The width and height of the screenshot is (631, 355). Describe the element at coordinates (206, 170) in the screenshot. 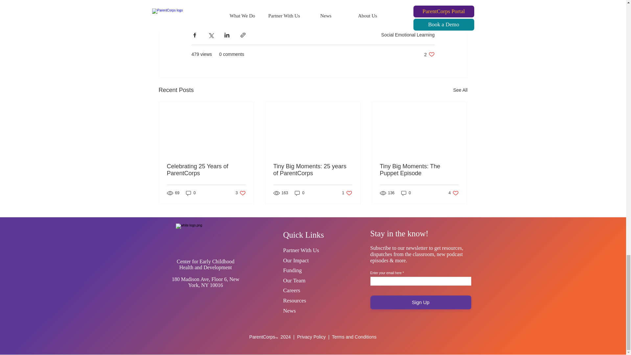

I see `Celebrating 25 Years of ParentCorps` at that location.